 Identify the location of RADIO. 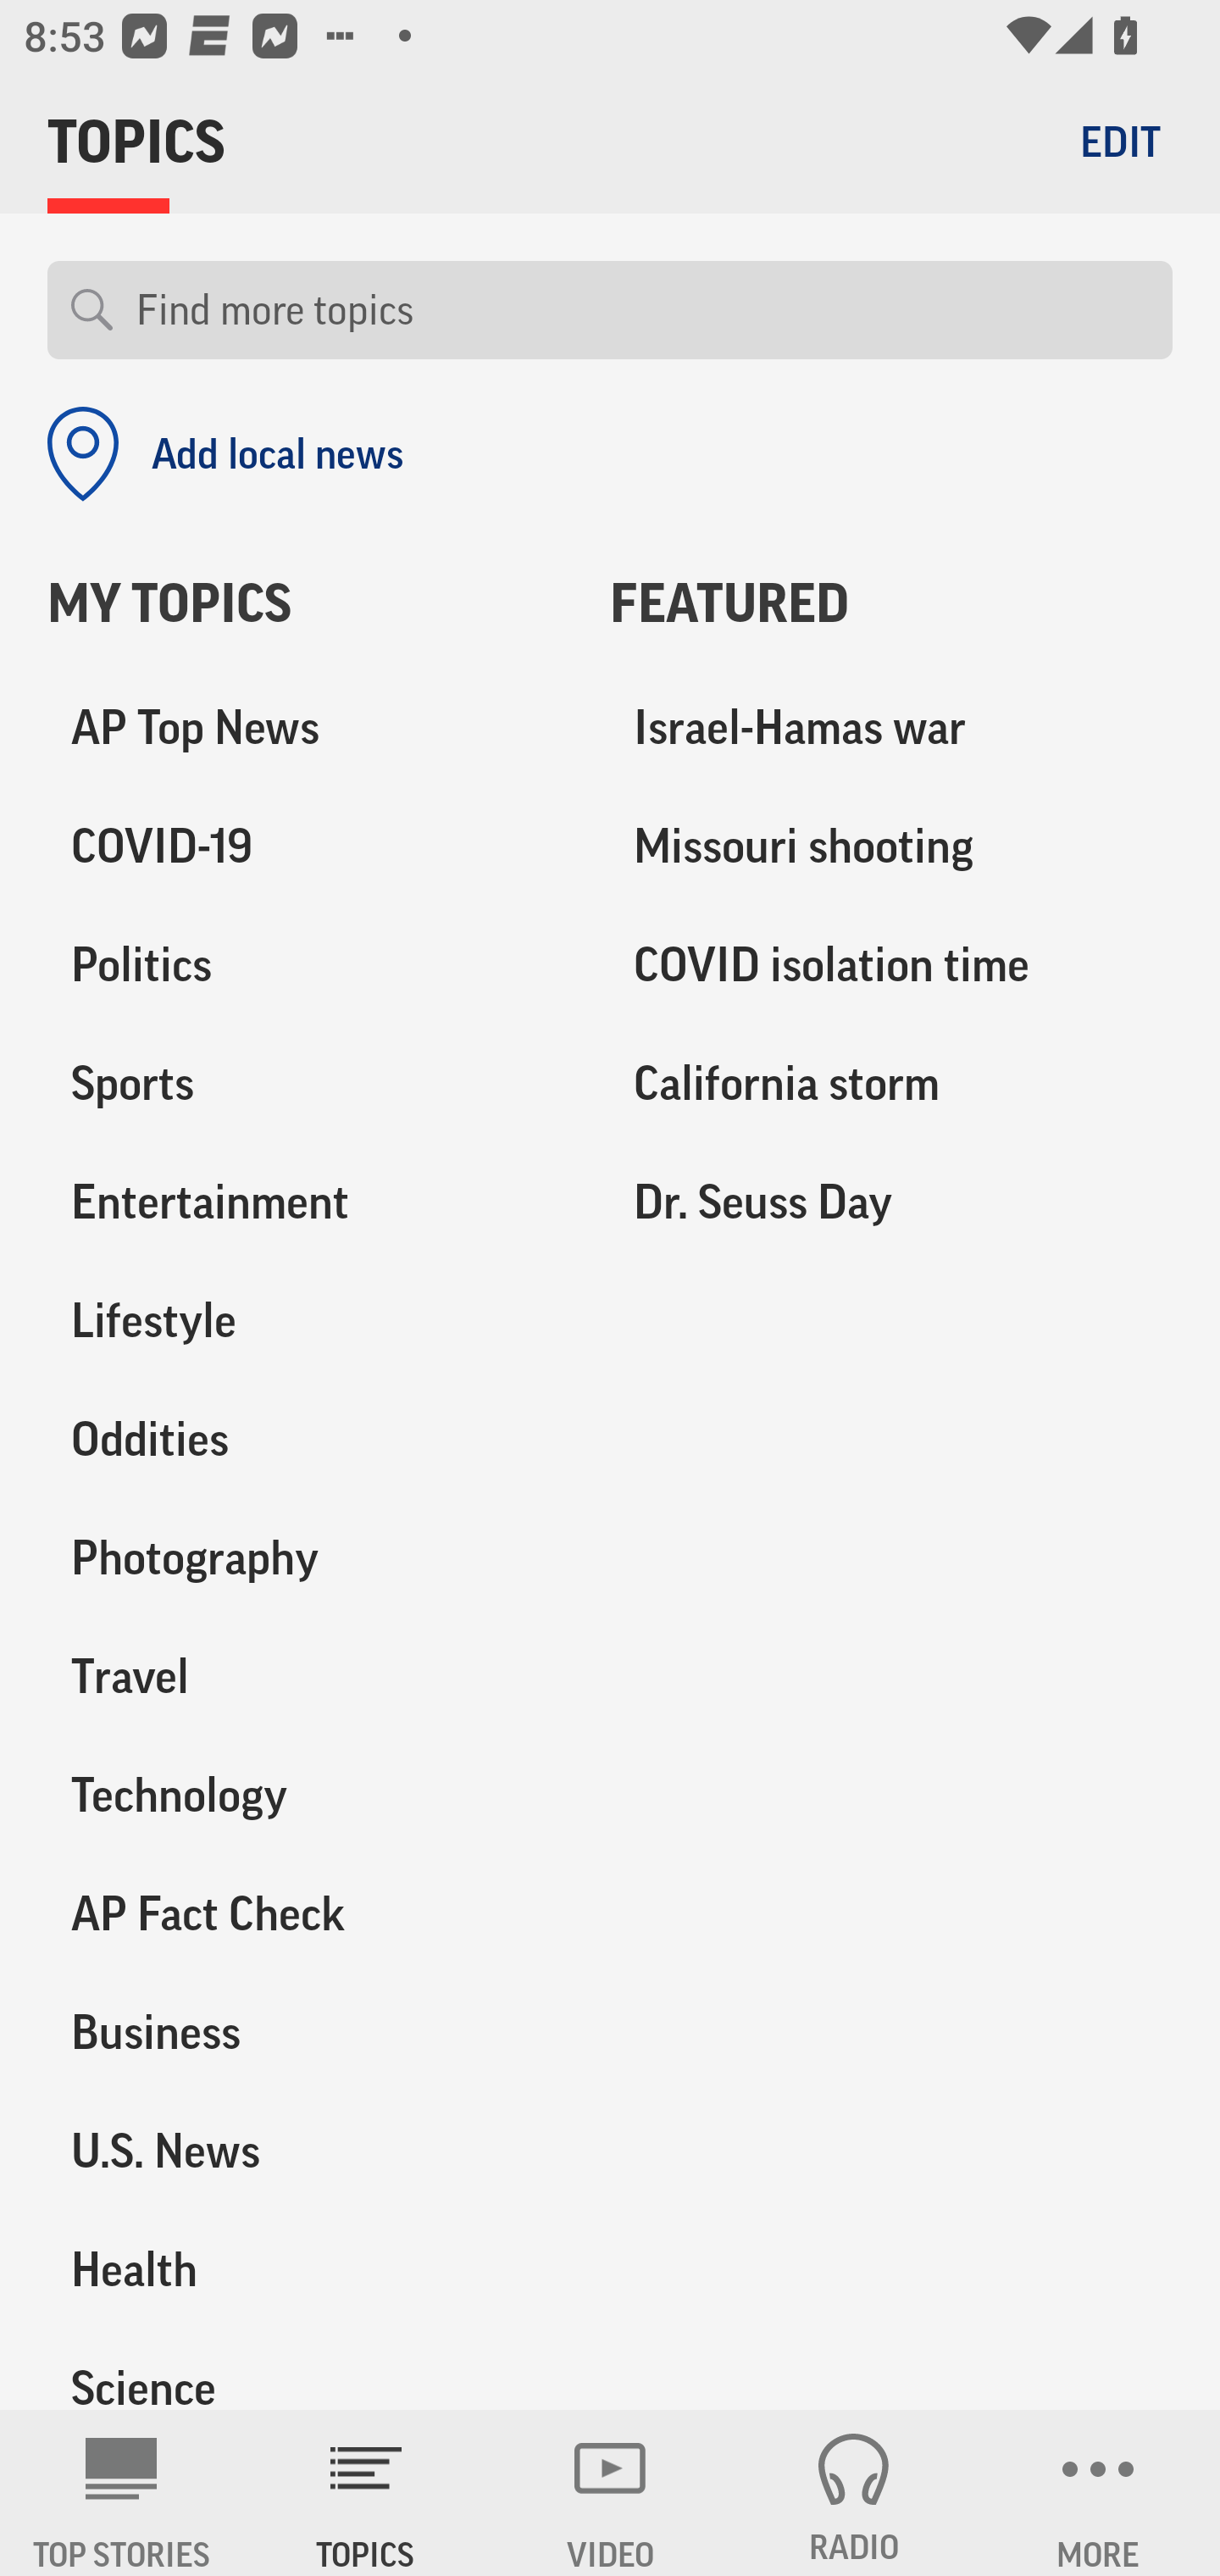
(854, 2493).